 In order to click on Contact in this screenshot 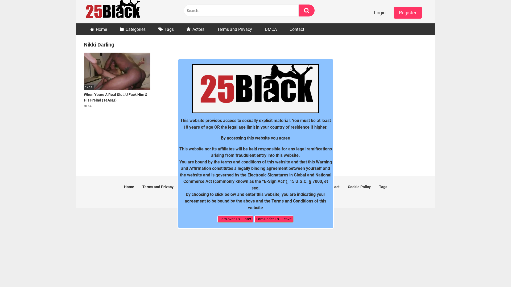, I will do `click(333, 187)`.